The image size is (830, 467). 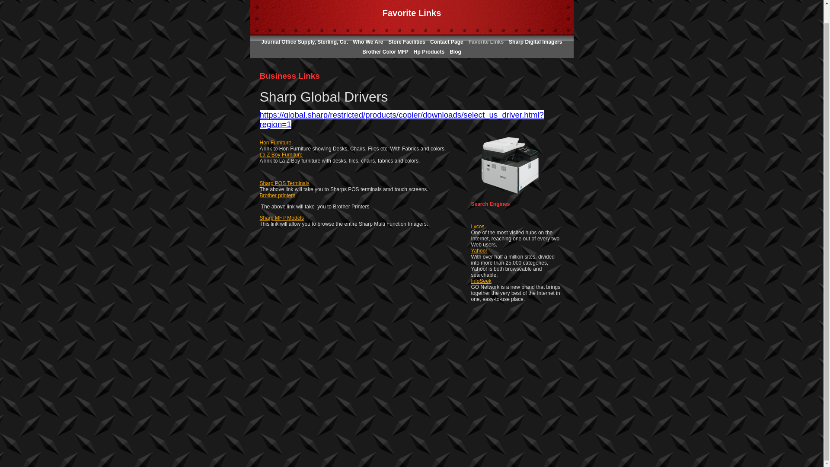 I want to click on Favorite Links, so click(x=486, y=42).